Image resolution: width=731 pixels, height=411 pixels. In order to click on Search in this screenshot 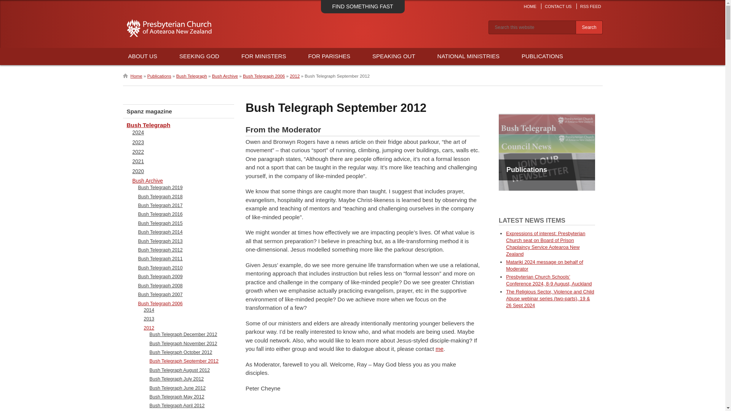, I will do `click(589, 27)`.